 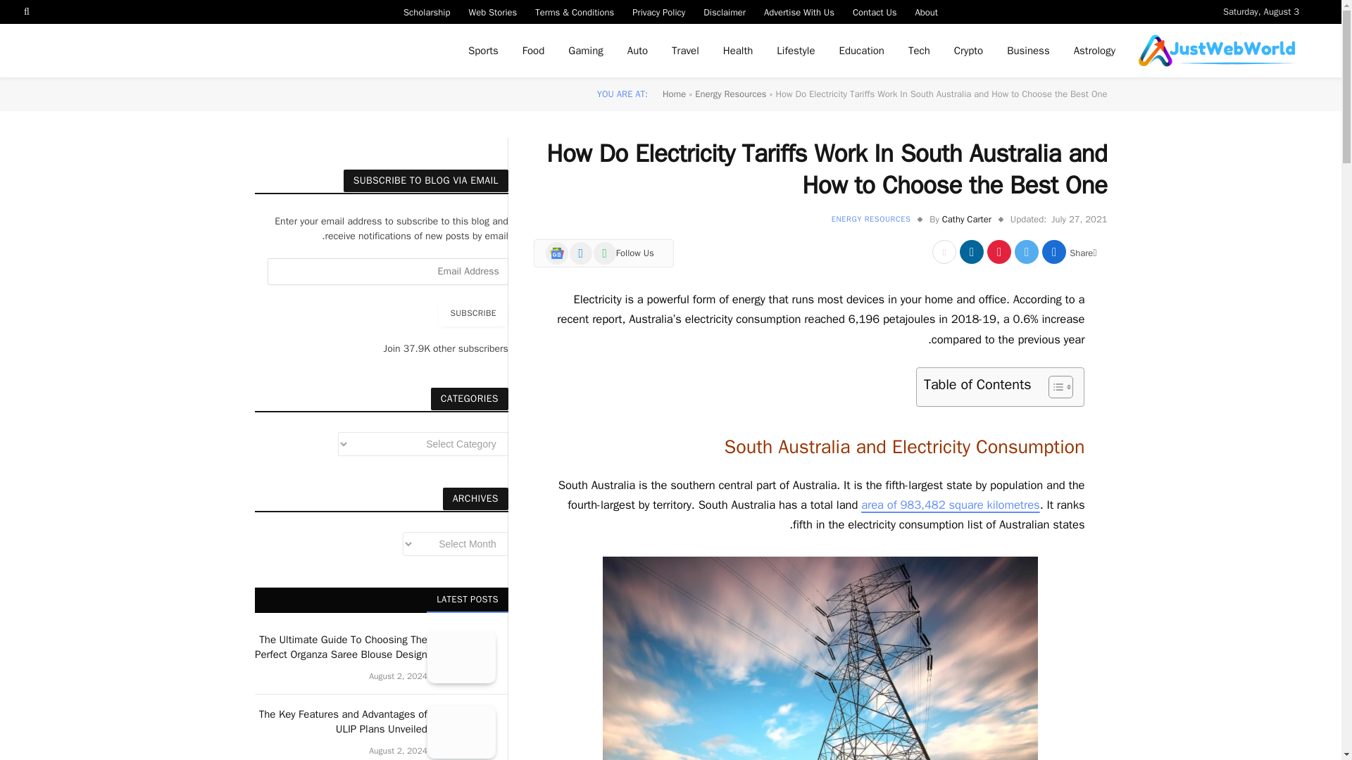 What do you see at coordinates (1094, 51) in the screenshot?
I see `Astrology` at bounding box center [1094, 51].